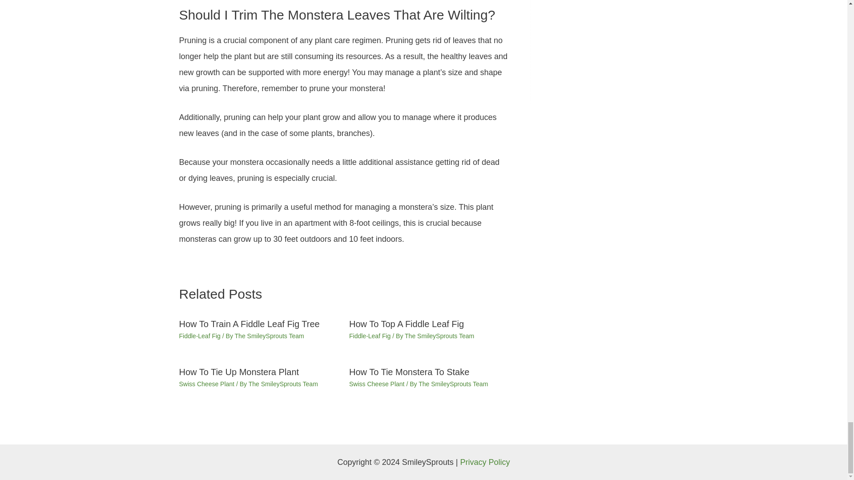 The height and width of the screenshot is (480, 854). I want to click on The SmileySprouts Team, so click(439, 336).